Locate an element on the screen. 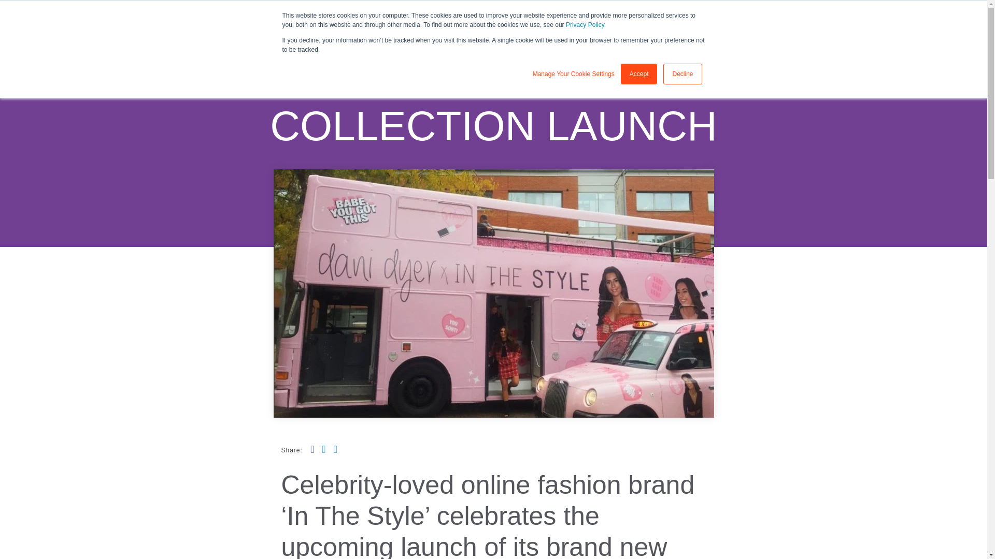  Manage Your Cookie Settings is located at coordinates (573, 73).